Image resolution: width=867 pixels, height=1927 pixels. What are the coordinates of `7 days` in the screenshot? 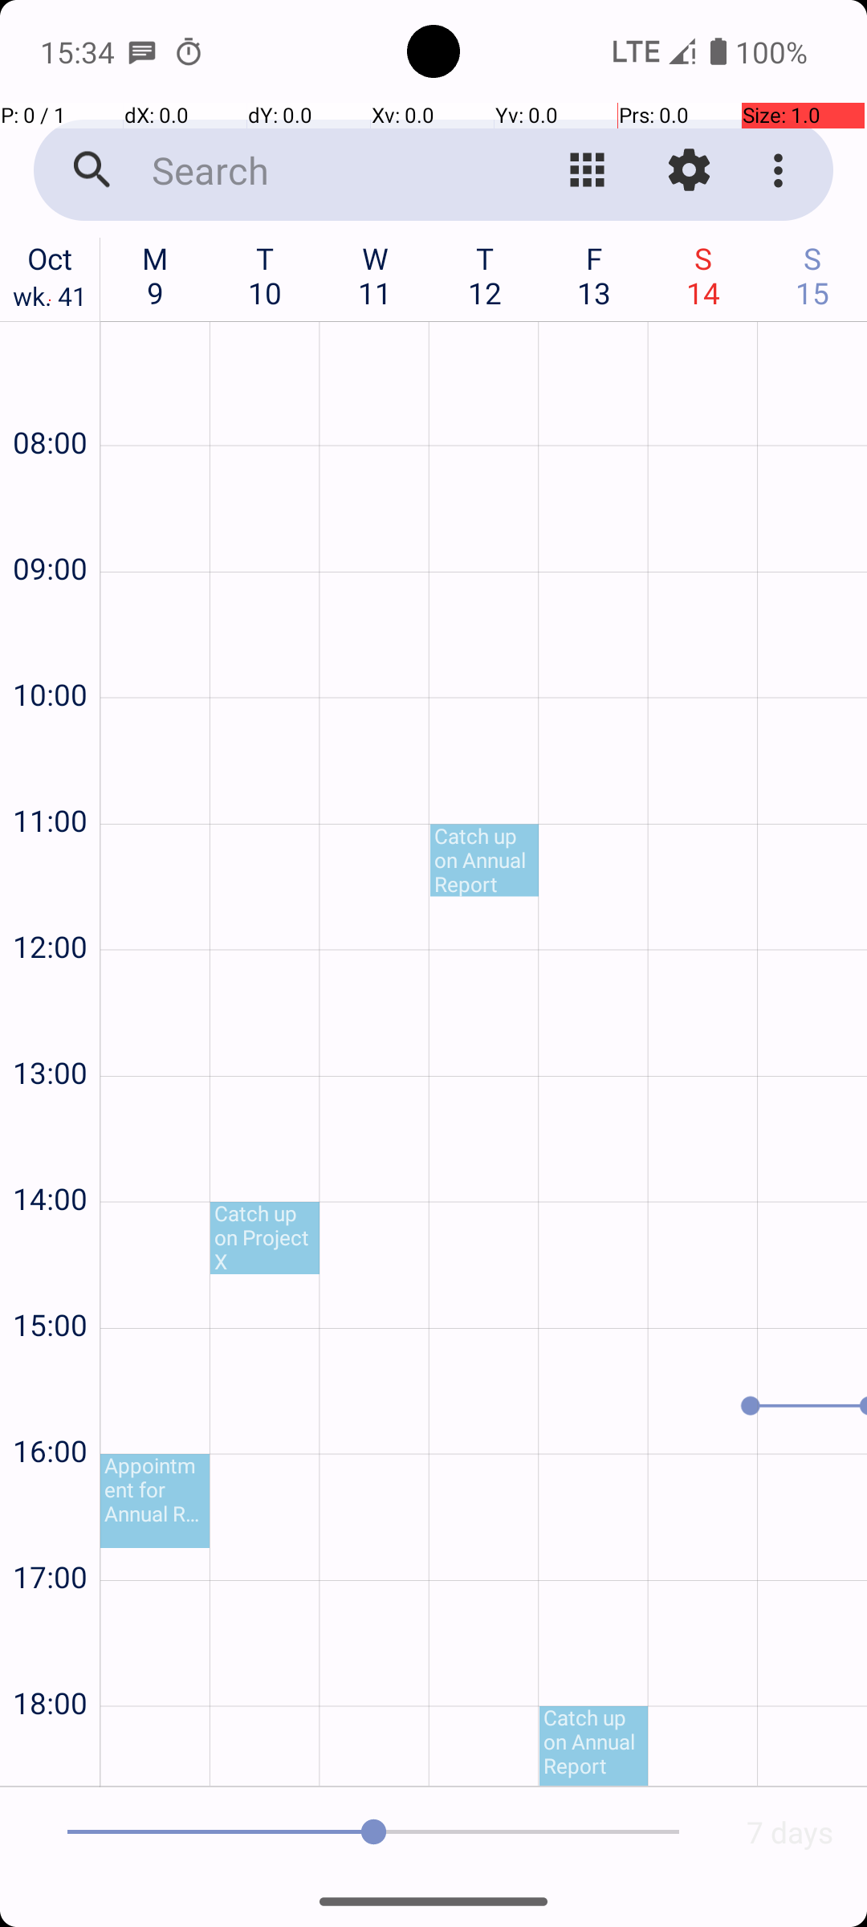 It's located at (790, 1832).